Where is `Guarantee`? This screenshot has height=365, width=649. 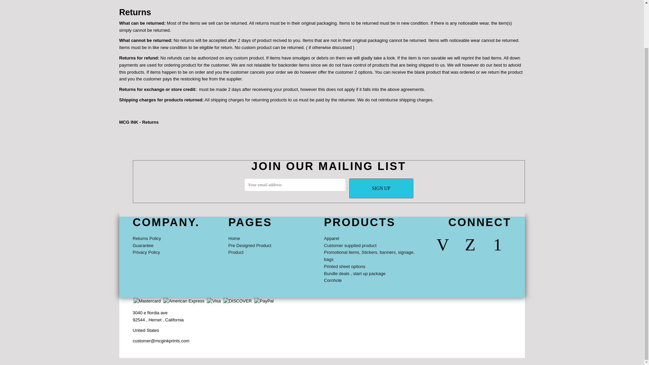 Guarantee is located at coordinates (143, 245).